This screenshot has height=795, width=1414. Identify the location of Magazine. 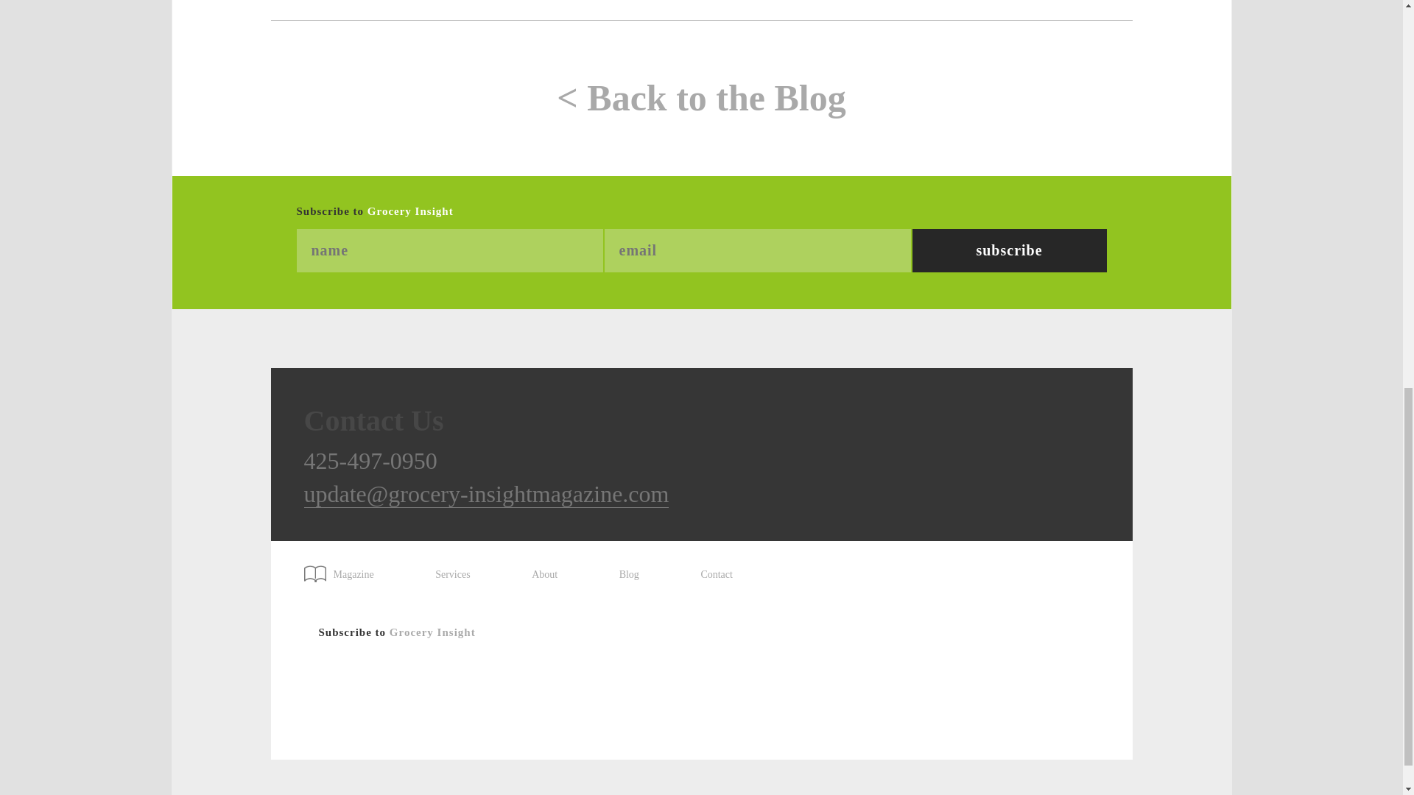
(345, 569).